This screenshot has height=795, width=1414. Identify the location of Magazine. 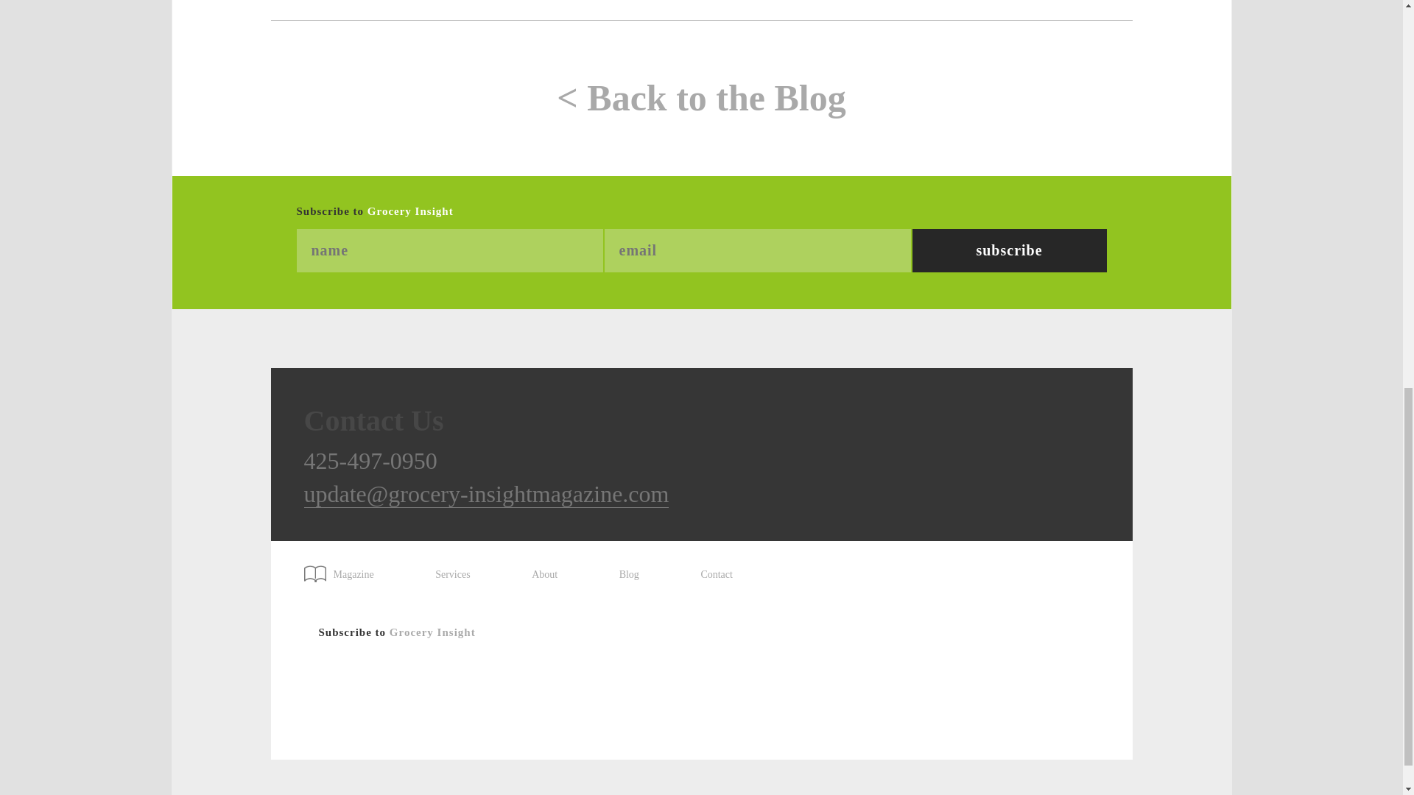
(345, 569).